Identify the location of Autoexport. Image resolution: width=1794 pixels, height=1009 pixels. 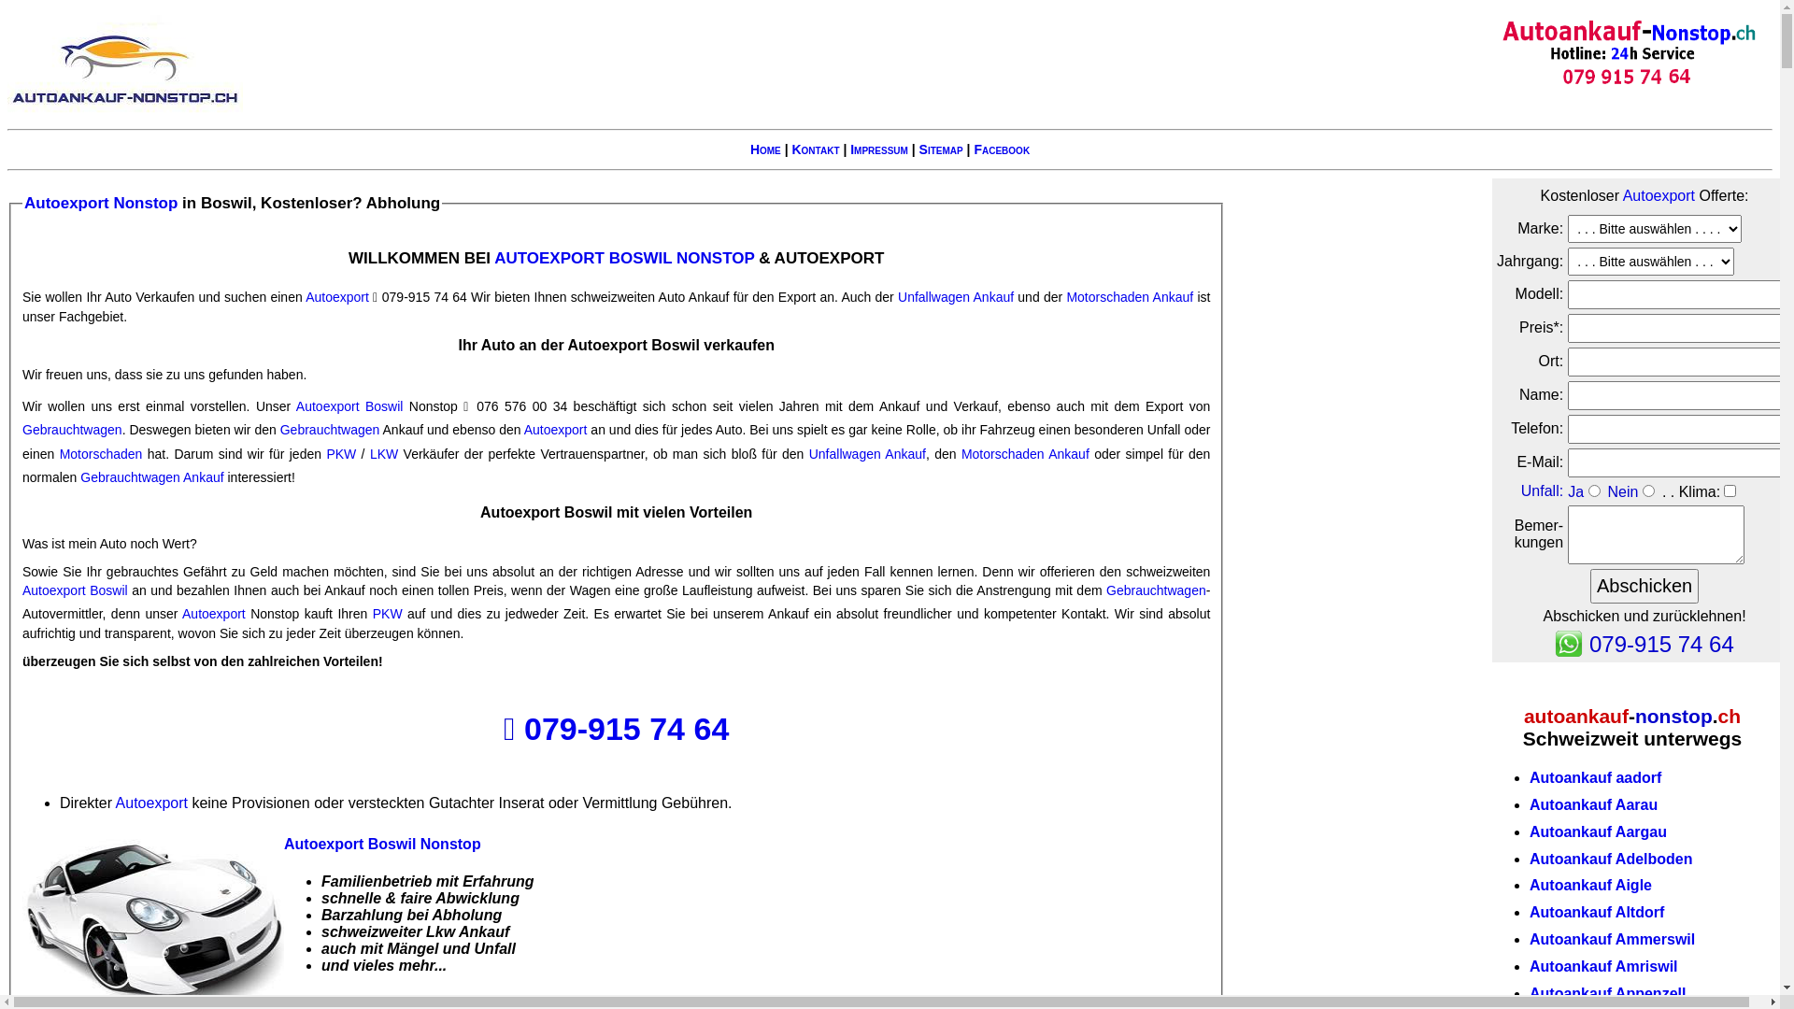
(214, 614).